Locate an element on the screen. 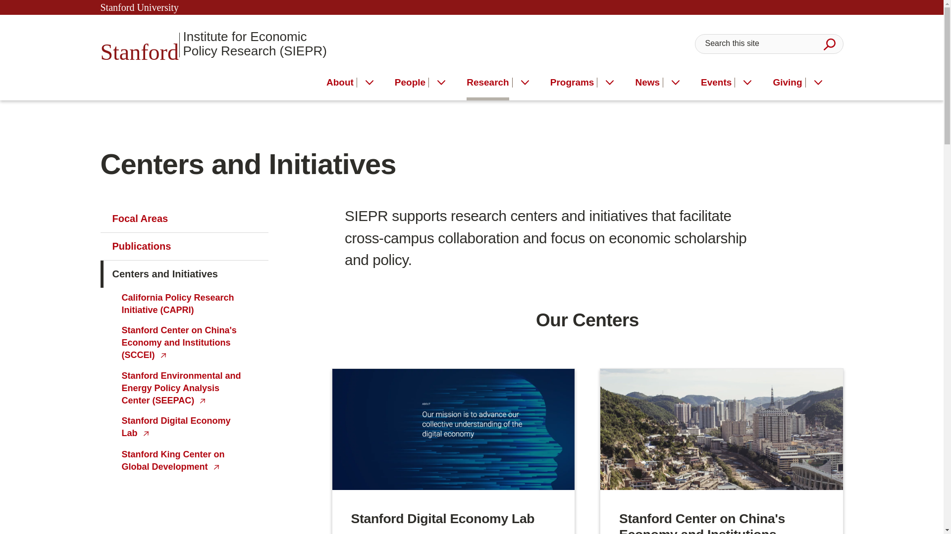  People is located at coordinates (410, 84).